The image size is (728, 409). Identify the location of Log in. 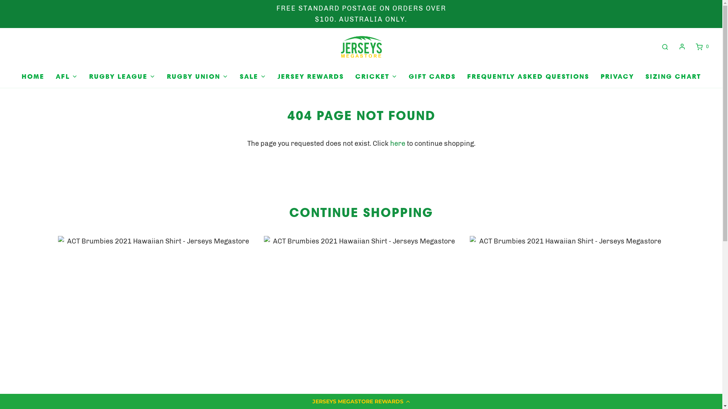
(682, 47).